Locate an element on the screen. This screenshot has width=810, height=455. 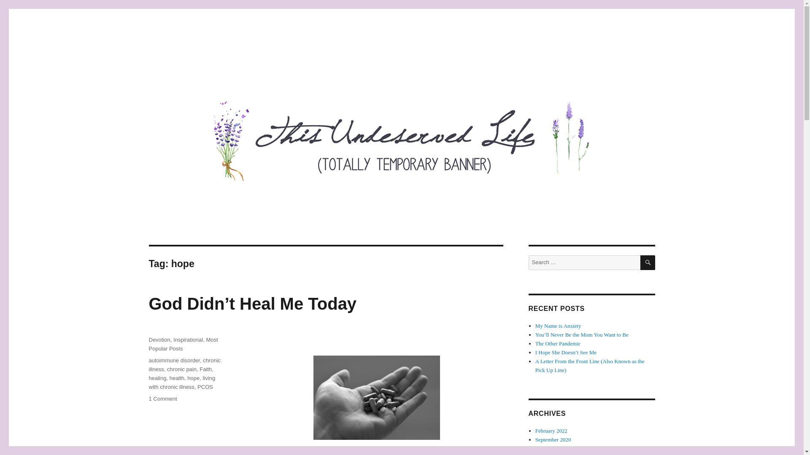
Inspirational is located at coordinates (188, 340).